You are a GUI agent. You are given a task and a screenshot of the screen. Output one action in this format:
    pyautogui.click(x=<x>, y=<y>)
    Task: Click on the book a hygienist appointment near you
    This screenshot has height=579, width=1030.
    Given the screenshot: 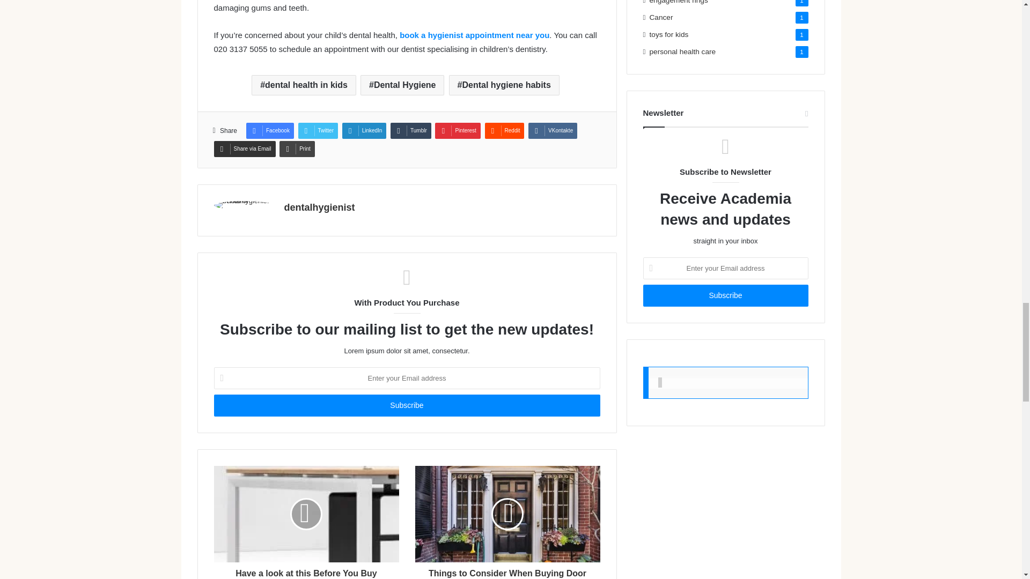 What is the action you would take?
    pyautogui.click(x=474, y=35)
    